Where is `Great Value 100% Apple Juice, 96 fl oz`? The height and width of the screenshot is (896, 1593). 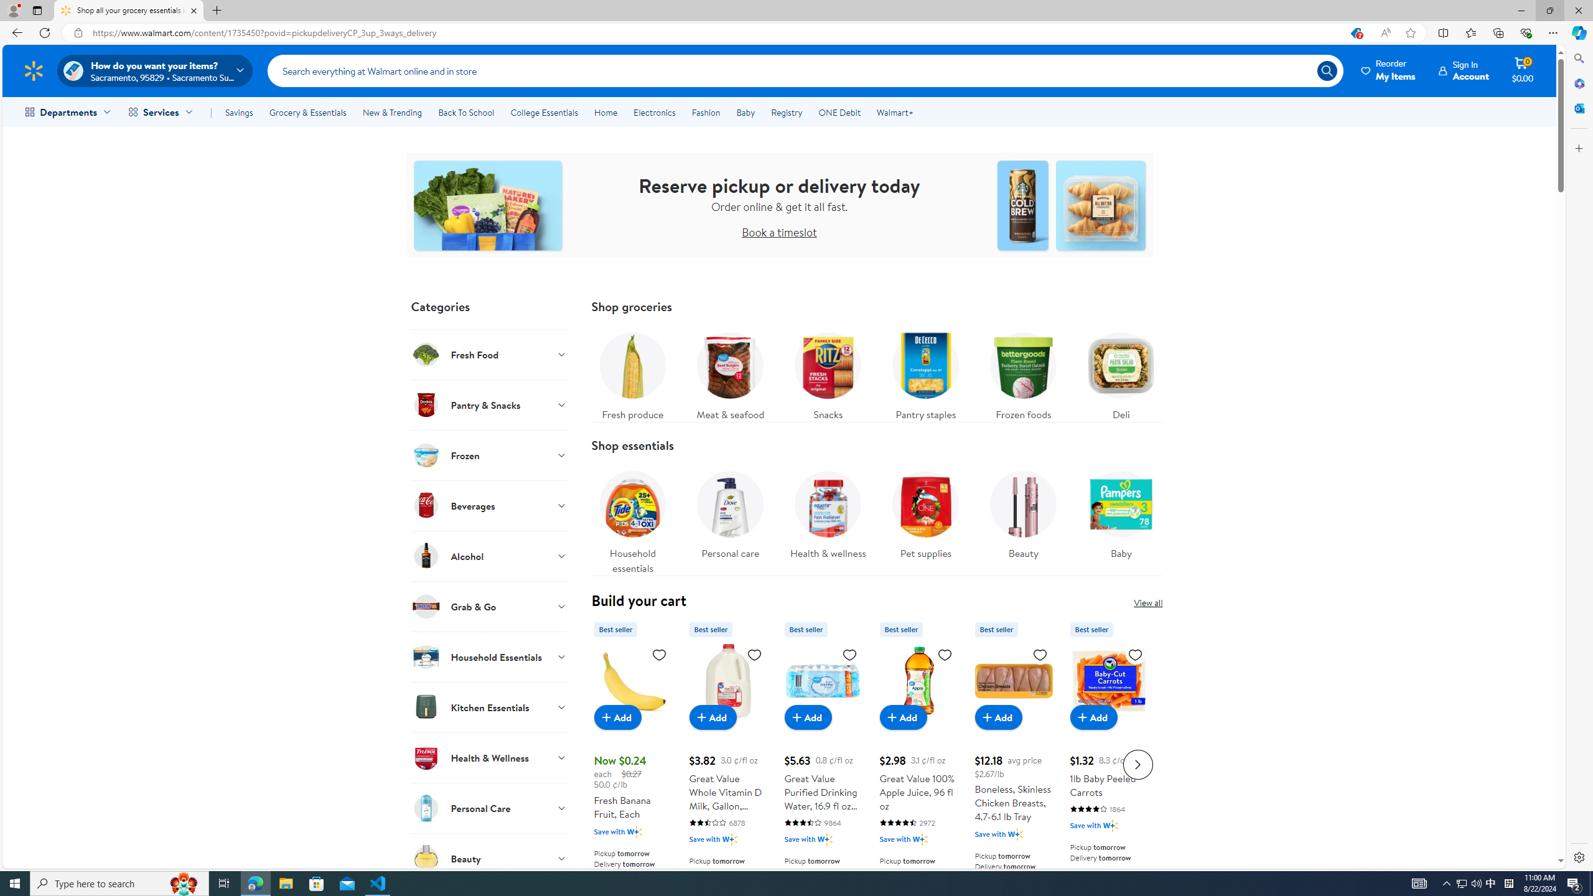 Great Value 100% Apple Juice, 96 fl oz is located at coordinates (918, 681).